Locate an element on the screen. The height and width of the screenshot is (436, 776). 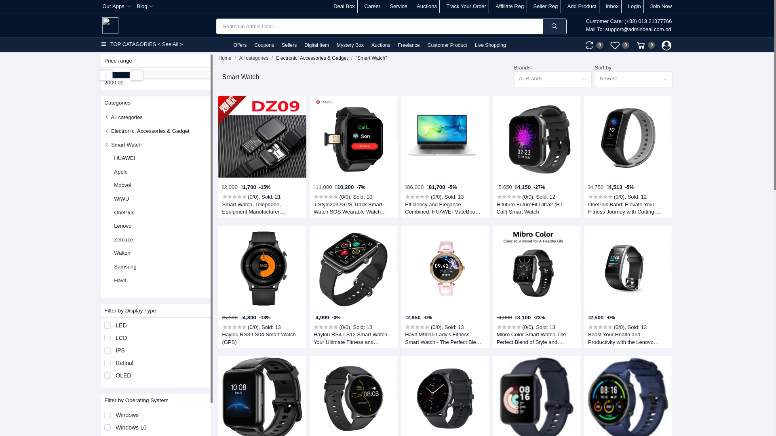
Service is located at coordinates (399, 6).